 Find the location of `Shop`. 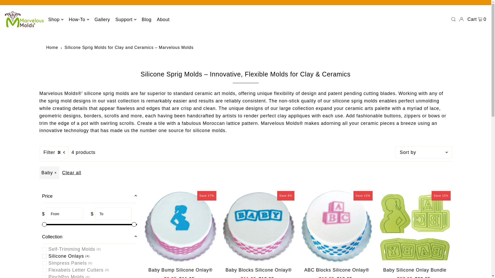

Shop is located at coordinates (56, 20).